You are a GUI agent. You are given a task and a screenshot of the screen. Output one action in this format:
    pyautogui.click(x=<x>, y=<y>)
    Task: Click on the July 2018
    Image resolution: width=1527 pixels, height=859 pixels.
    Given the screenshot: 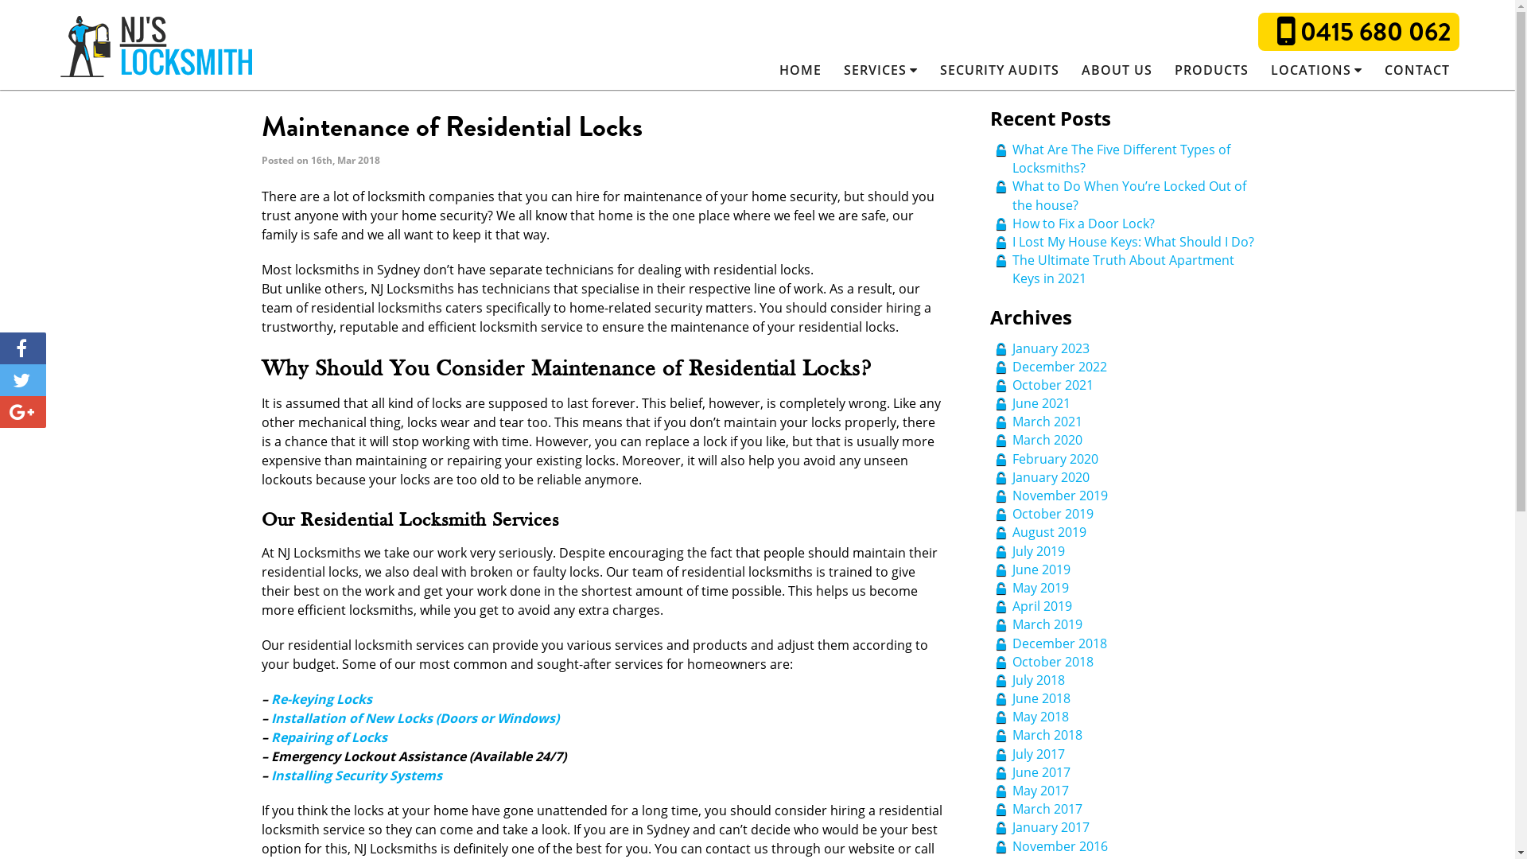 What is the action you would take?
    pyautogui.click(x=1038, y=680)
    